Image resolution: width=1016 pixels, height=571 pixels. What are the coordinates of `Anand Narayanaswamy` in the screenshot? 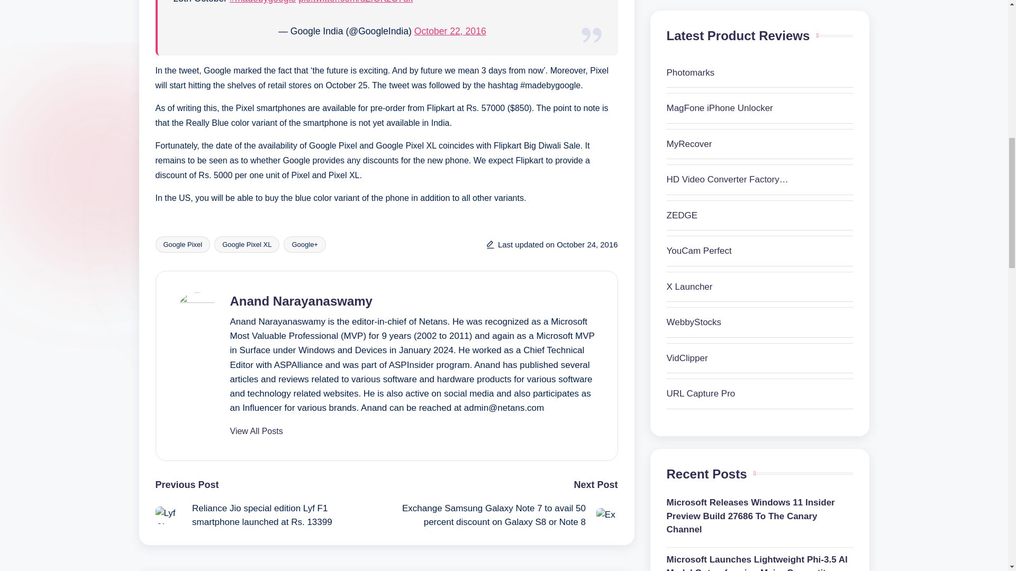 It's located at (301, 301).